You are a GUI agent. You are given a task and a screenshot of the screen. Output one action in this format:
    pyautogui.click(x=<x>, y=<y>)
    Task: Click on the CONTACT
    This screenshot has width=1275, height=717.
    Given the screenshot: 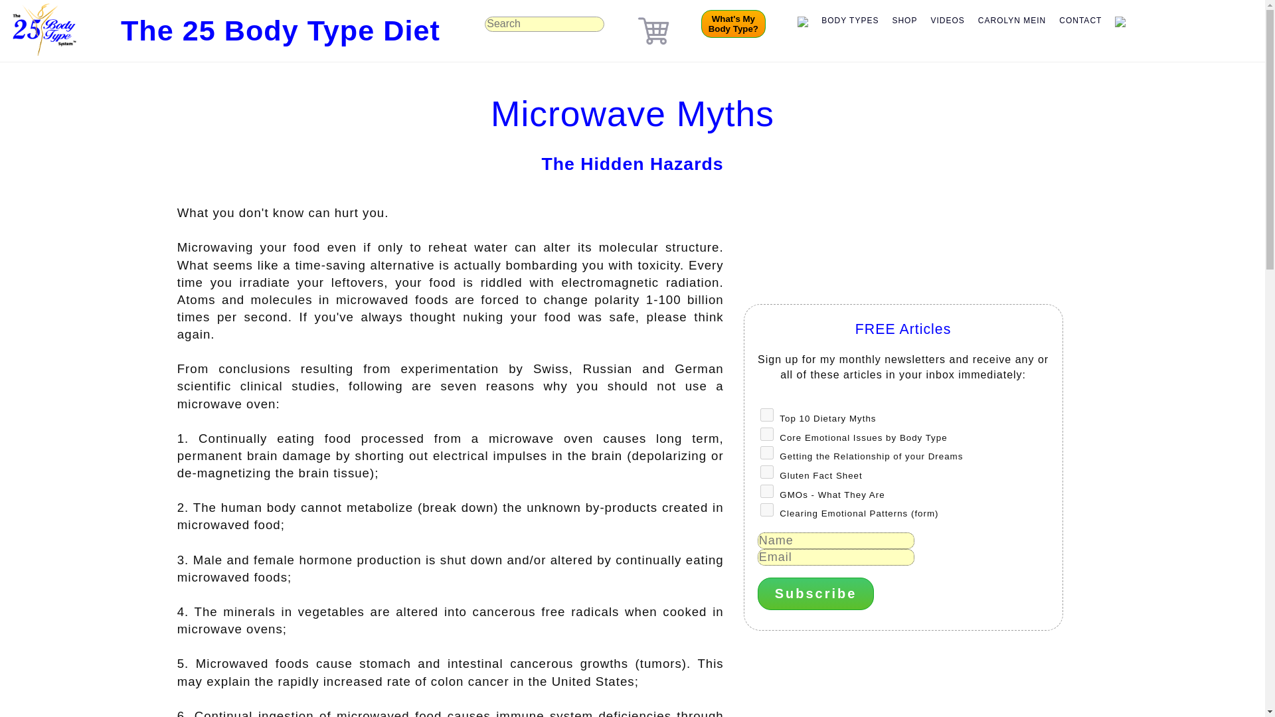 What is the action you would take?
    pyautogui.click(x=1080, y=21)
    